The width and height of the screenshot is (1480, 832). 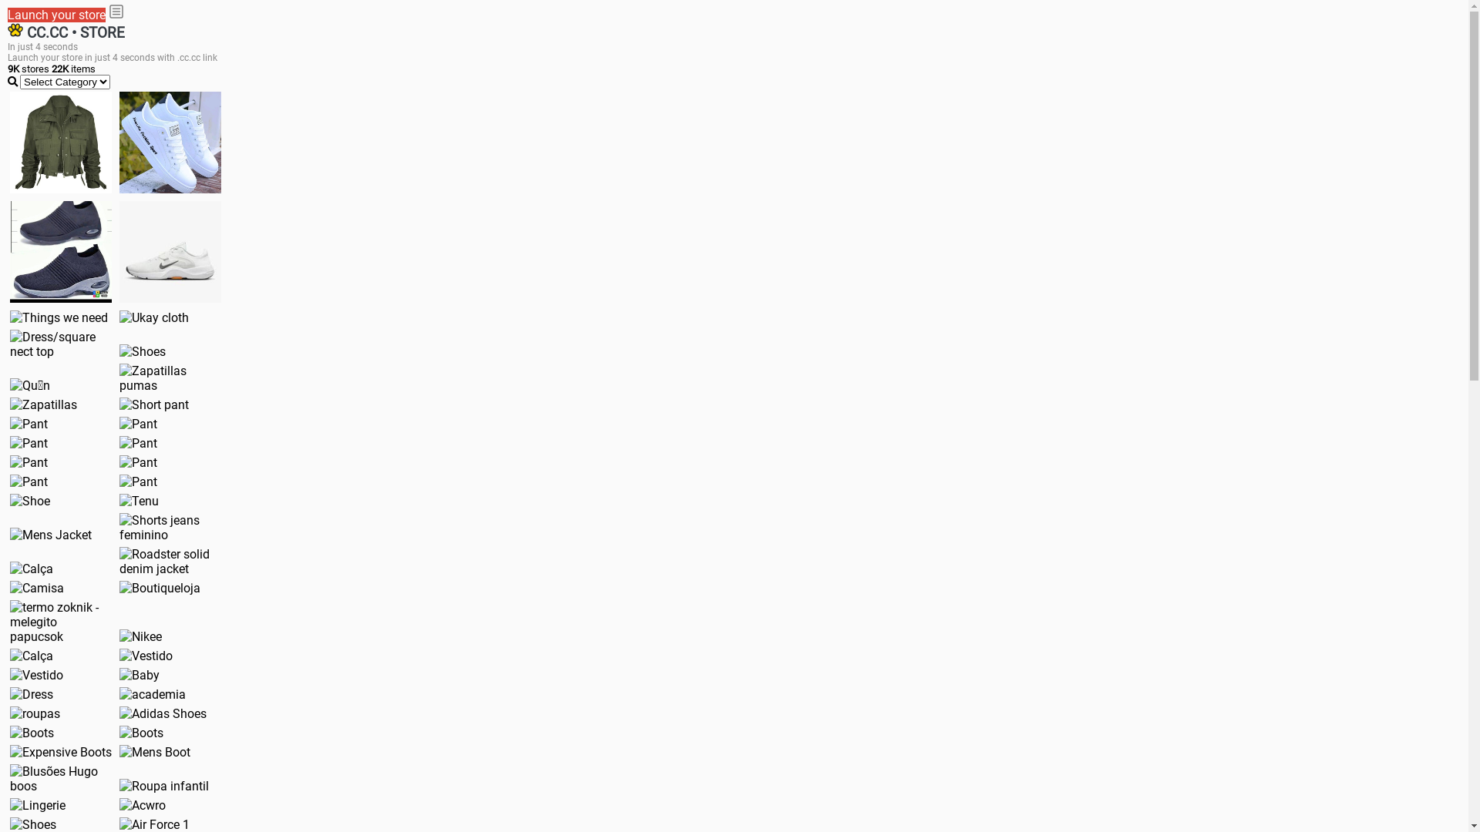 I want to click on Expensive Boots, so click(x=61, y=752).